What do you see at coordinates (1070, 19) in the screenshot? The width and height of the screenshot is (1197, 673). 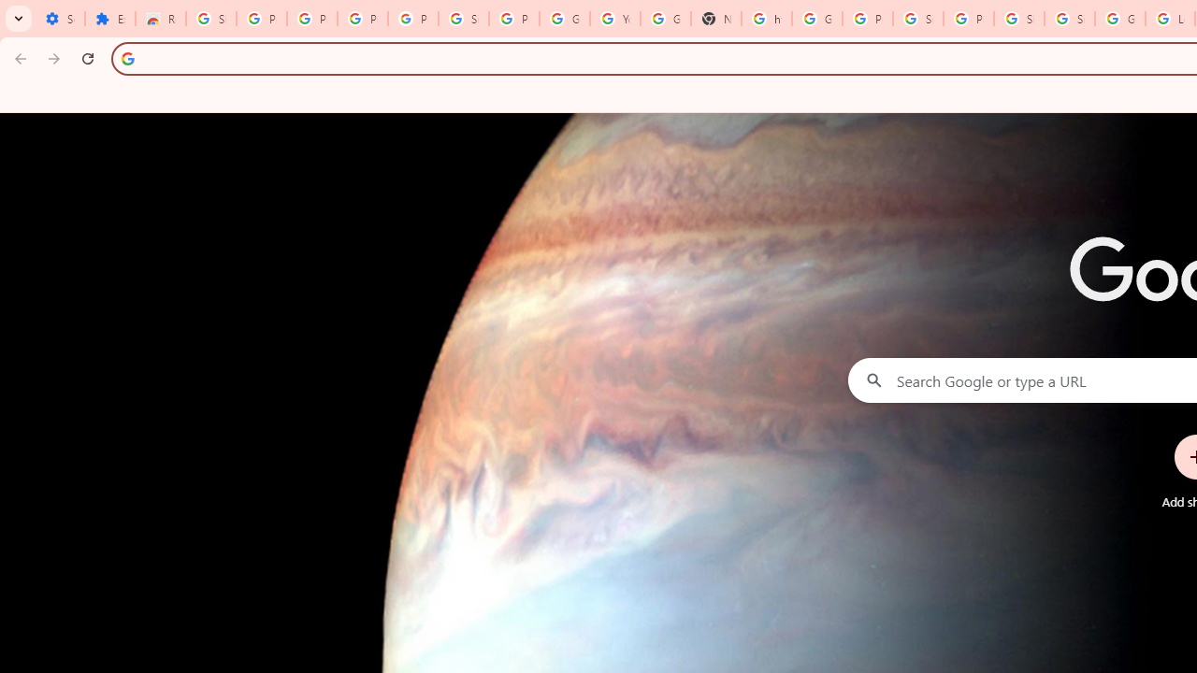 I see `Sign in - Google Accounts` at bounding box center [1070, 19].